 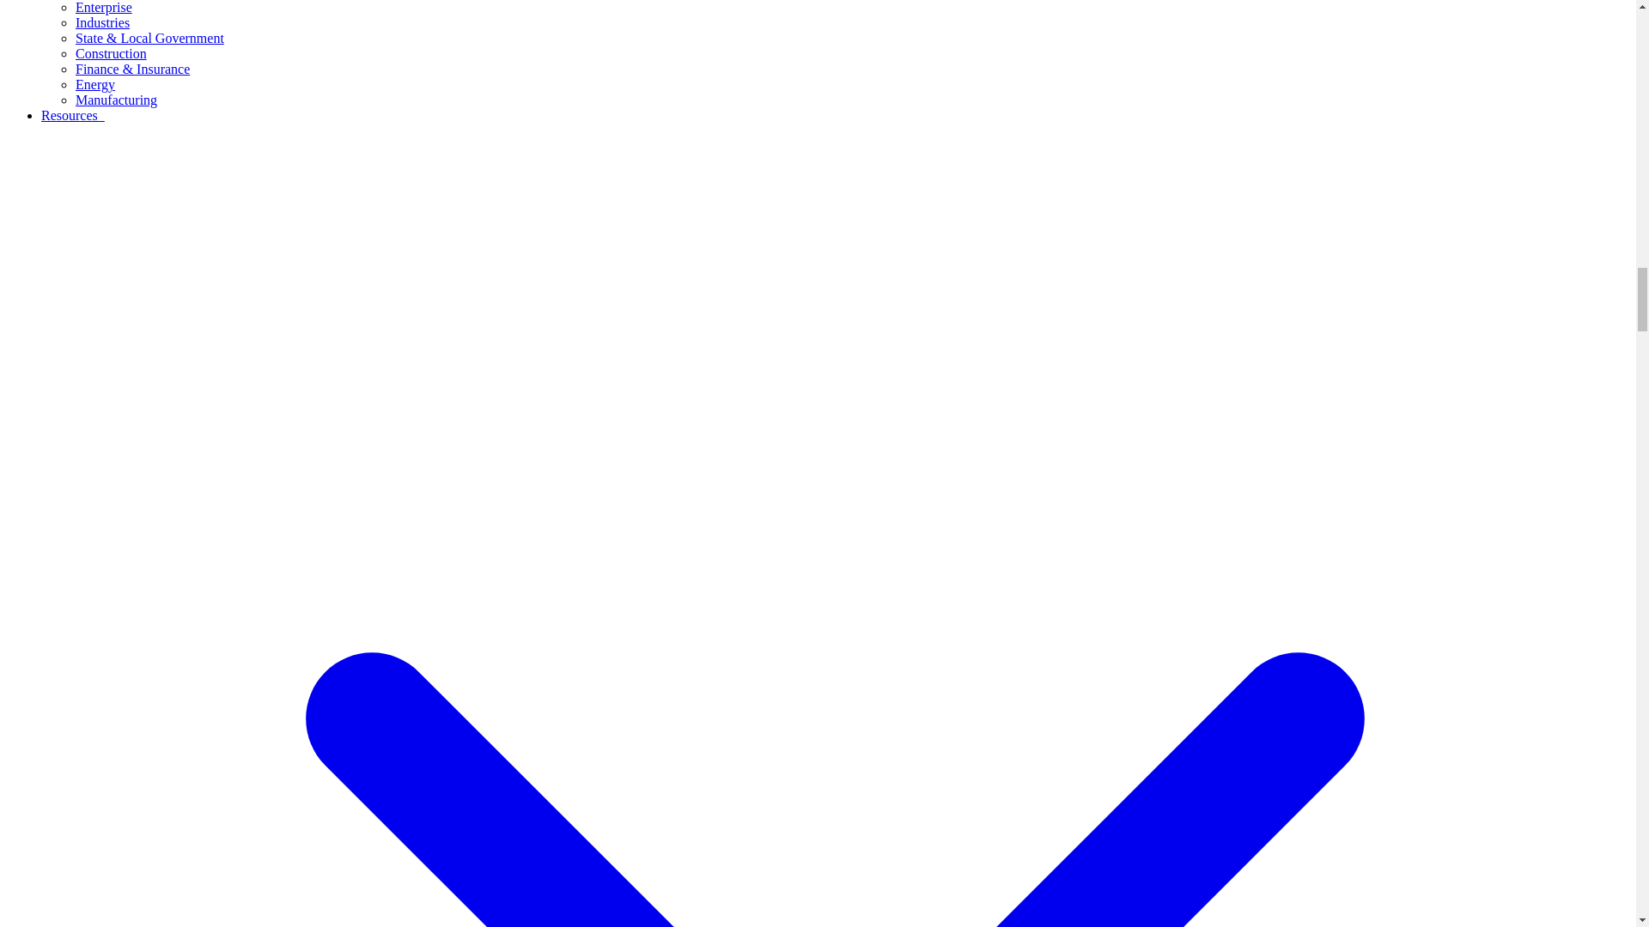 What do you see at coordinates (111, 53) in the screenshot?
I see `Construction` at bounding box center [111, 53].